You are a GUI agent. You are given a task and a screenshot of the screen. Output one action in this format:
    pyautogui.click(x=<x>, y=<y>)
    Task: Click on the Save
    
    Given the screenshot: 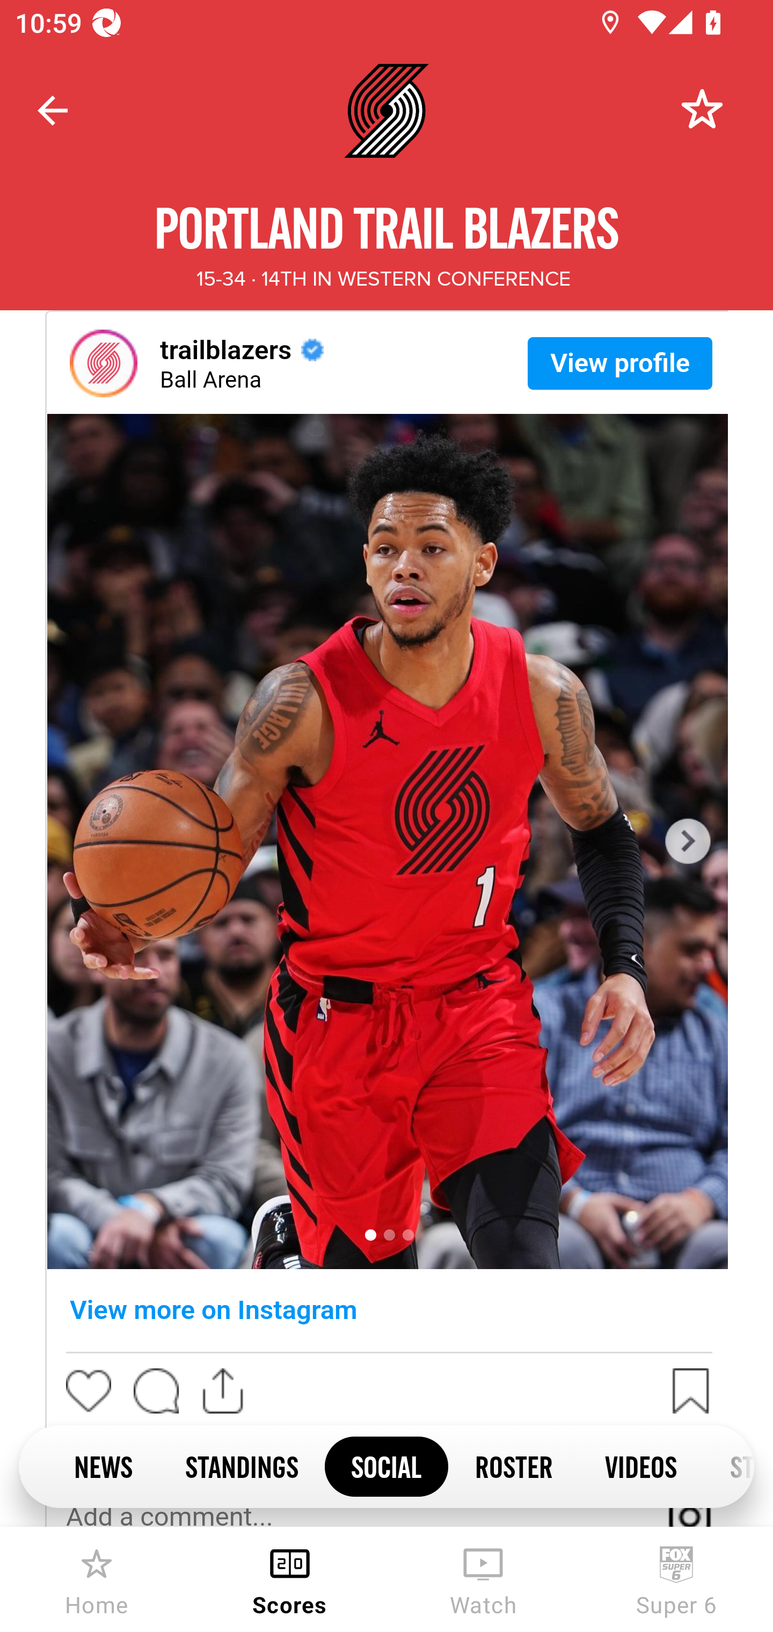 What is the action you would take?
    pyautogui.click(x=689, y=1390)
    